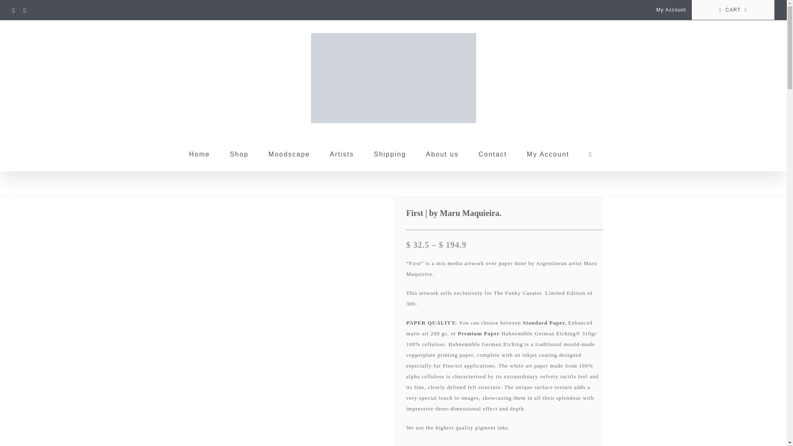  What do you see at coordinates (442, 154) in the screenshot?
I see `About us` at bounding box center [442, 154].